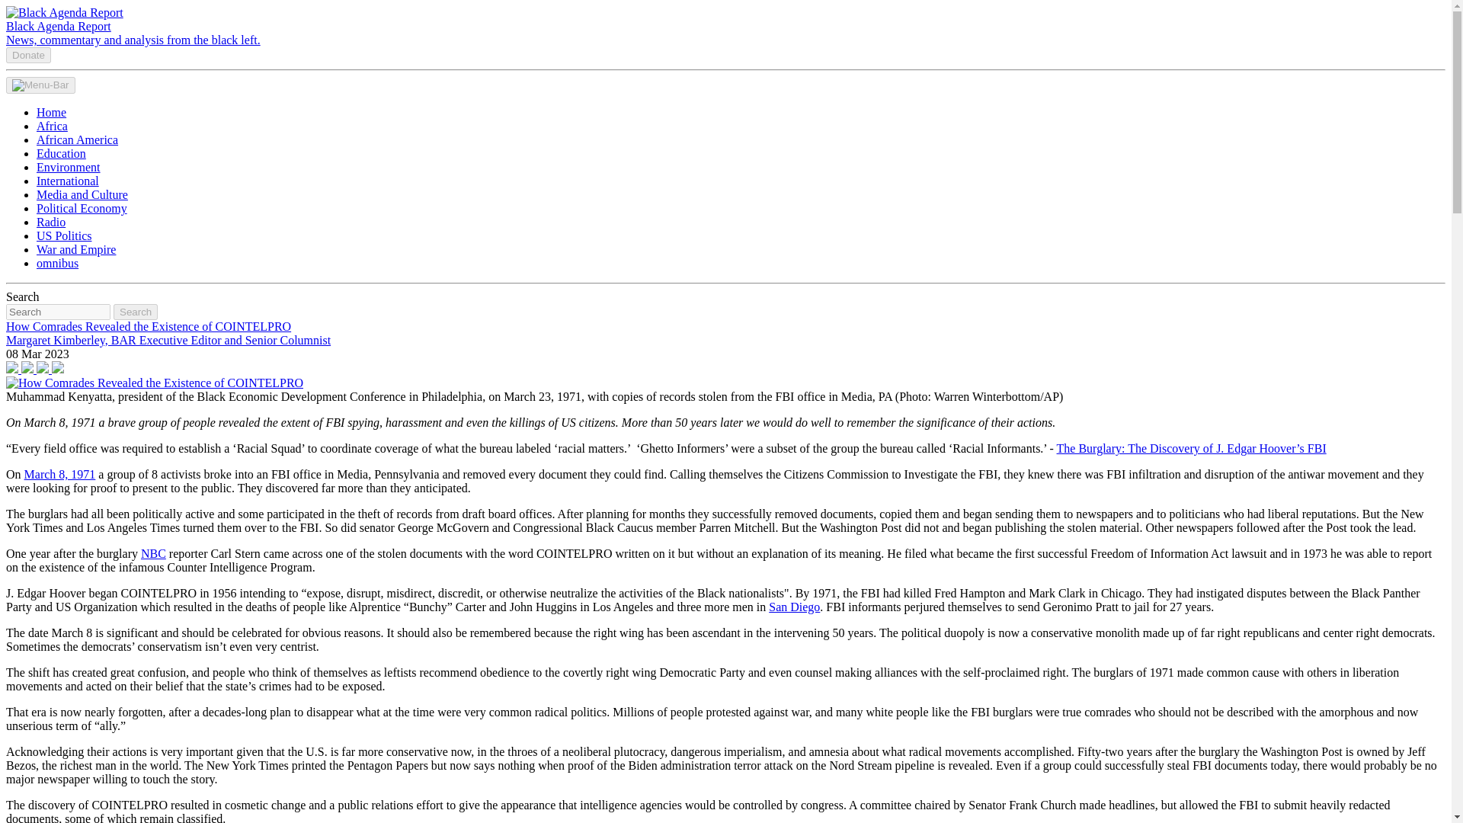 This screenshot has width=1463, height=823. I want to click on Donate, so click(28, 55).